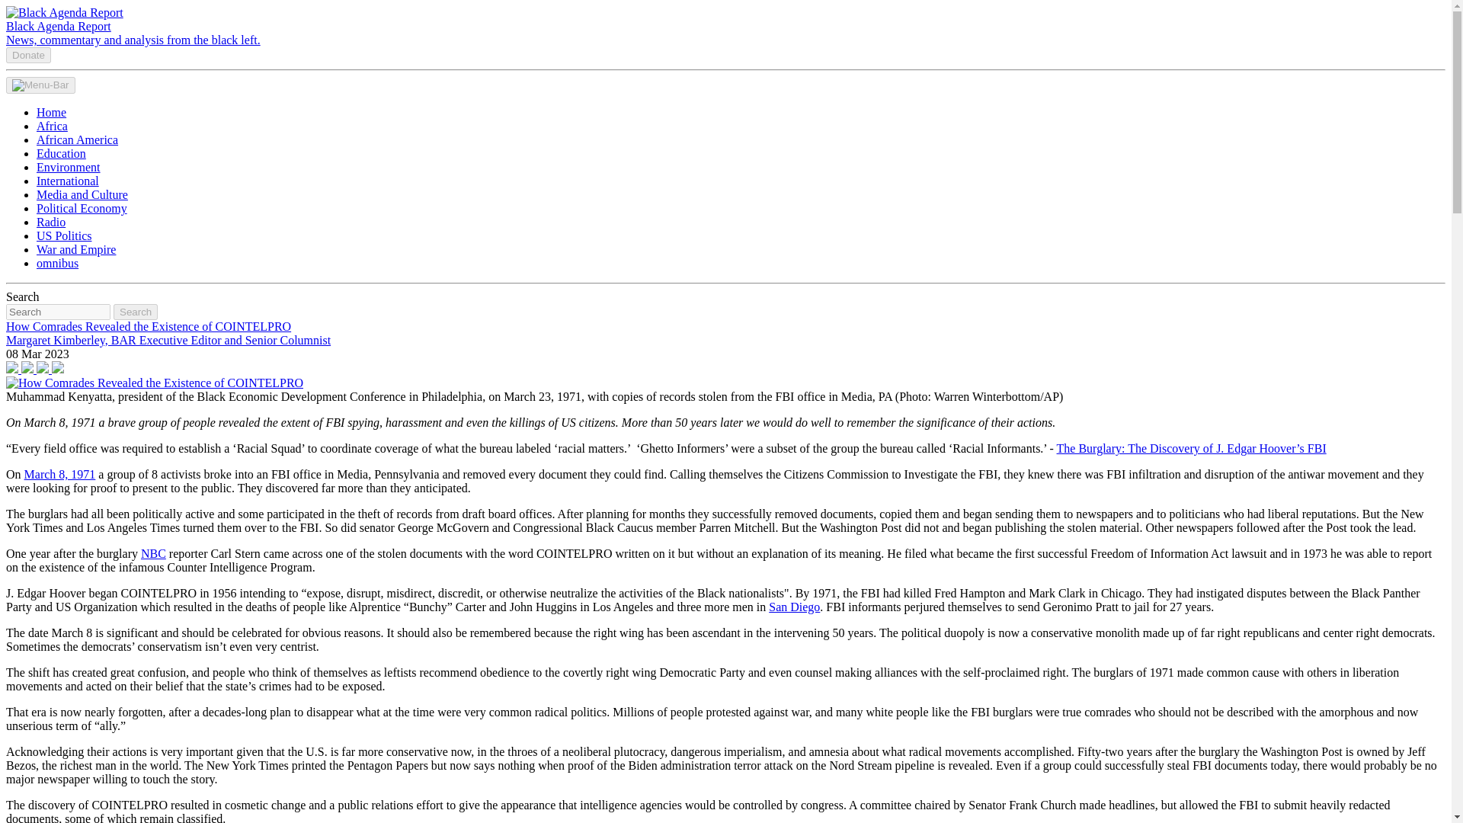 This screenshot has width=1463, height=823. I want to click on Donate, so click(28, 55).